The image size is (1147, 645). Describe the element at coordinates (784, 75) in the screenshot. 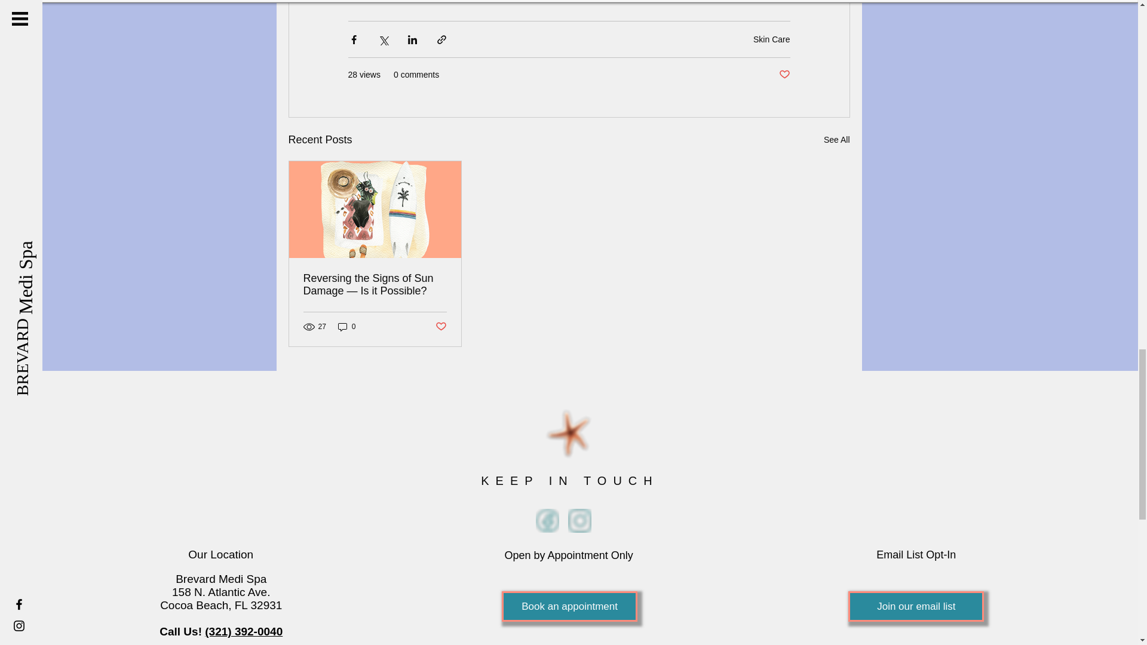

I see `Post not marked as liked` at that location.